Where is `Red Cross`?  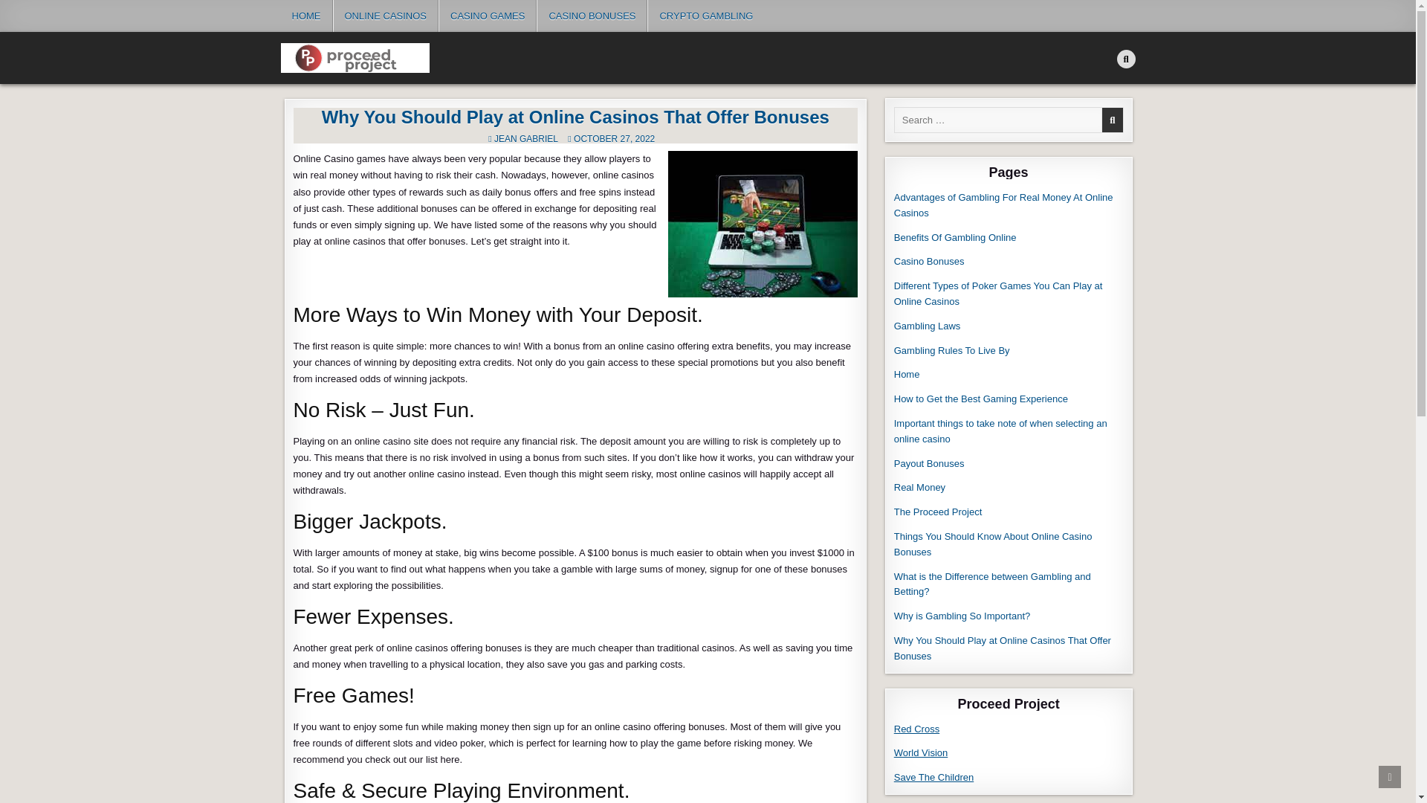 Red Cross is located at coordinates (916, 729).